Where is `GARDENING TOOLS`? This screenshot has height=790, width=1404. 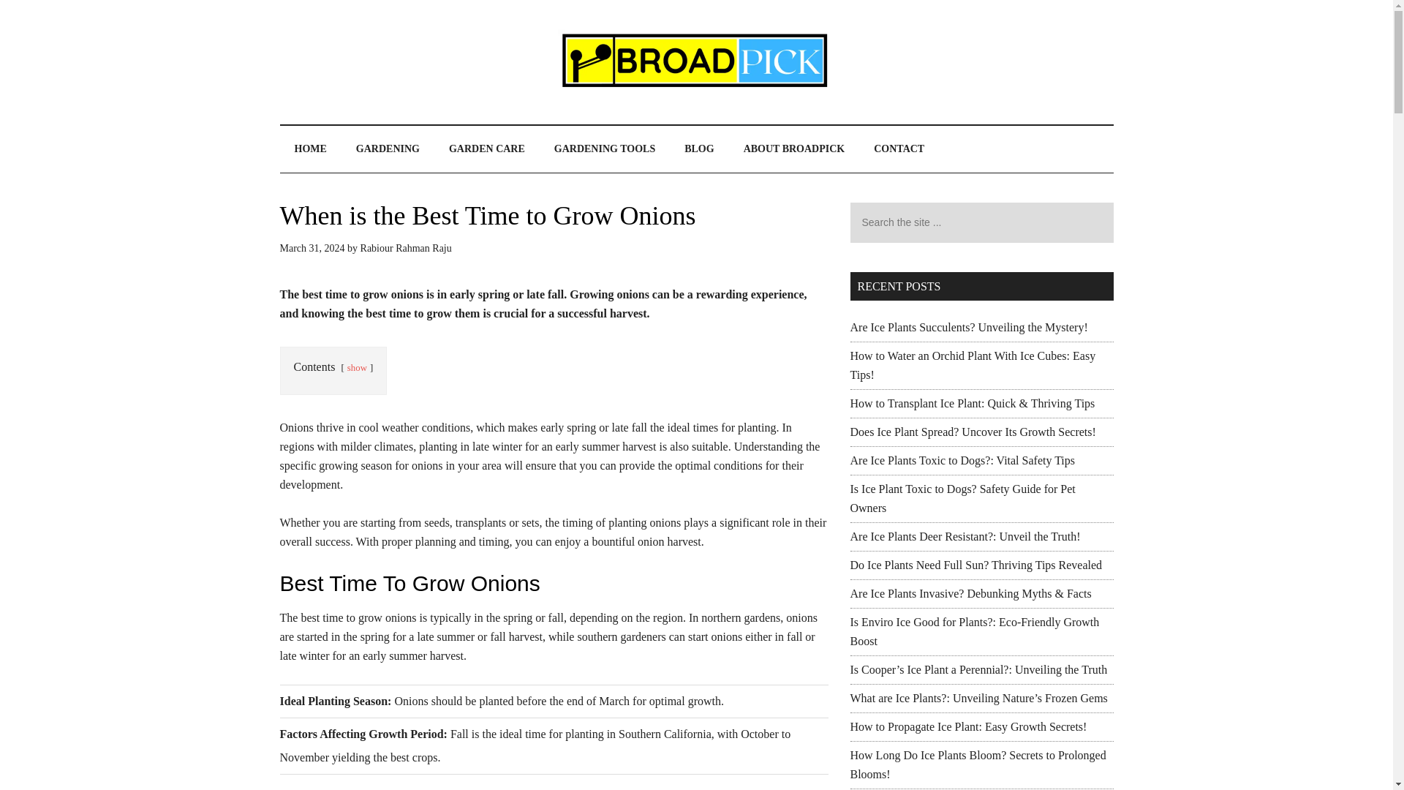
GARDENING TOOLS is located at coordinates (604, 149).